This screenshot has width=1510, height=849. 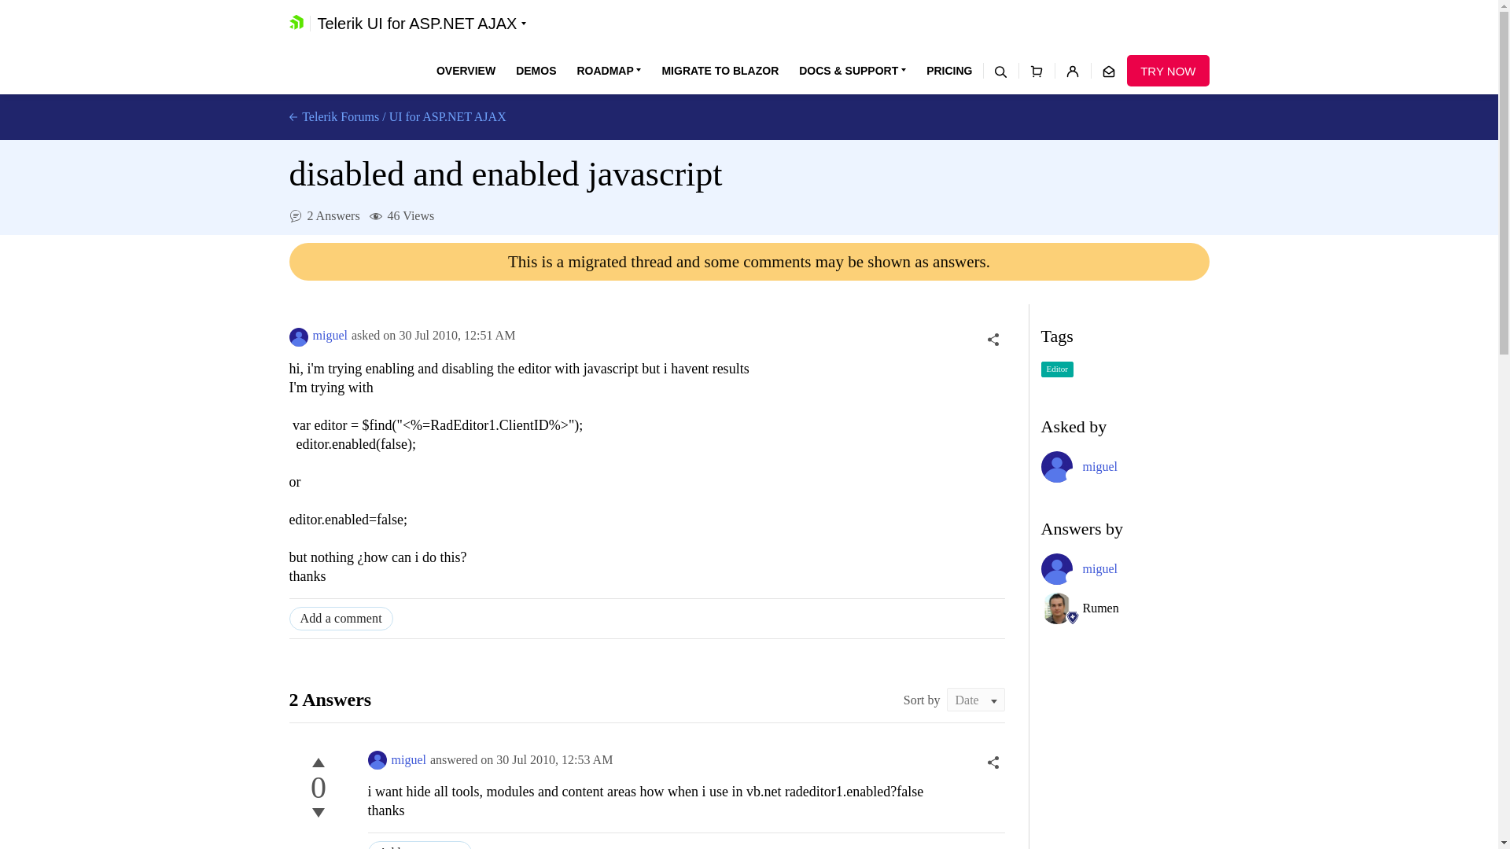 What do you see at coordinates (1072, 71) in the screenshot?
I see `Your Account` at bounding box center [1072, 71].